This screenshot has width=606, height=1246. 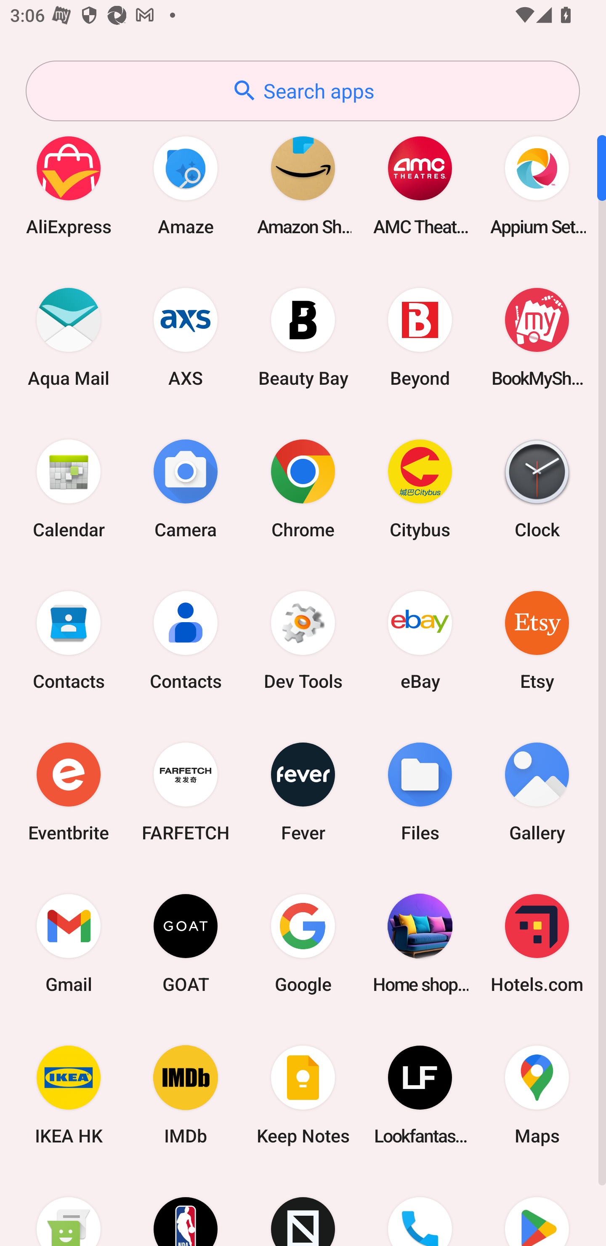 What do you see at coordinates (420, 337) in the screenshot?
I see `Beyond` at bounding box center [420, 337].